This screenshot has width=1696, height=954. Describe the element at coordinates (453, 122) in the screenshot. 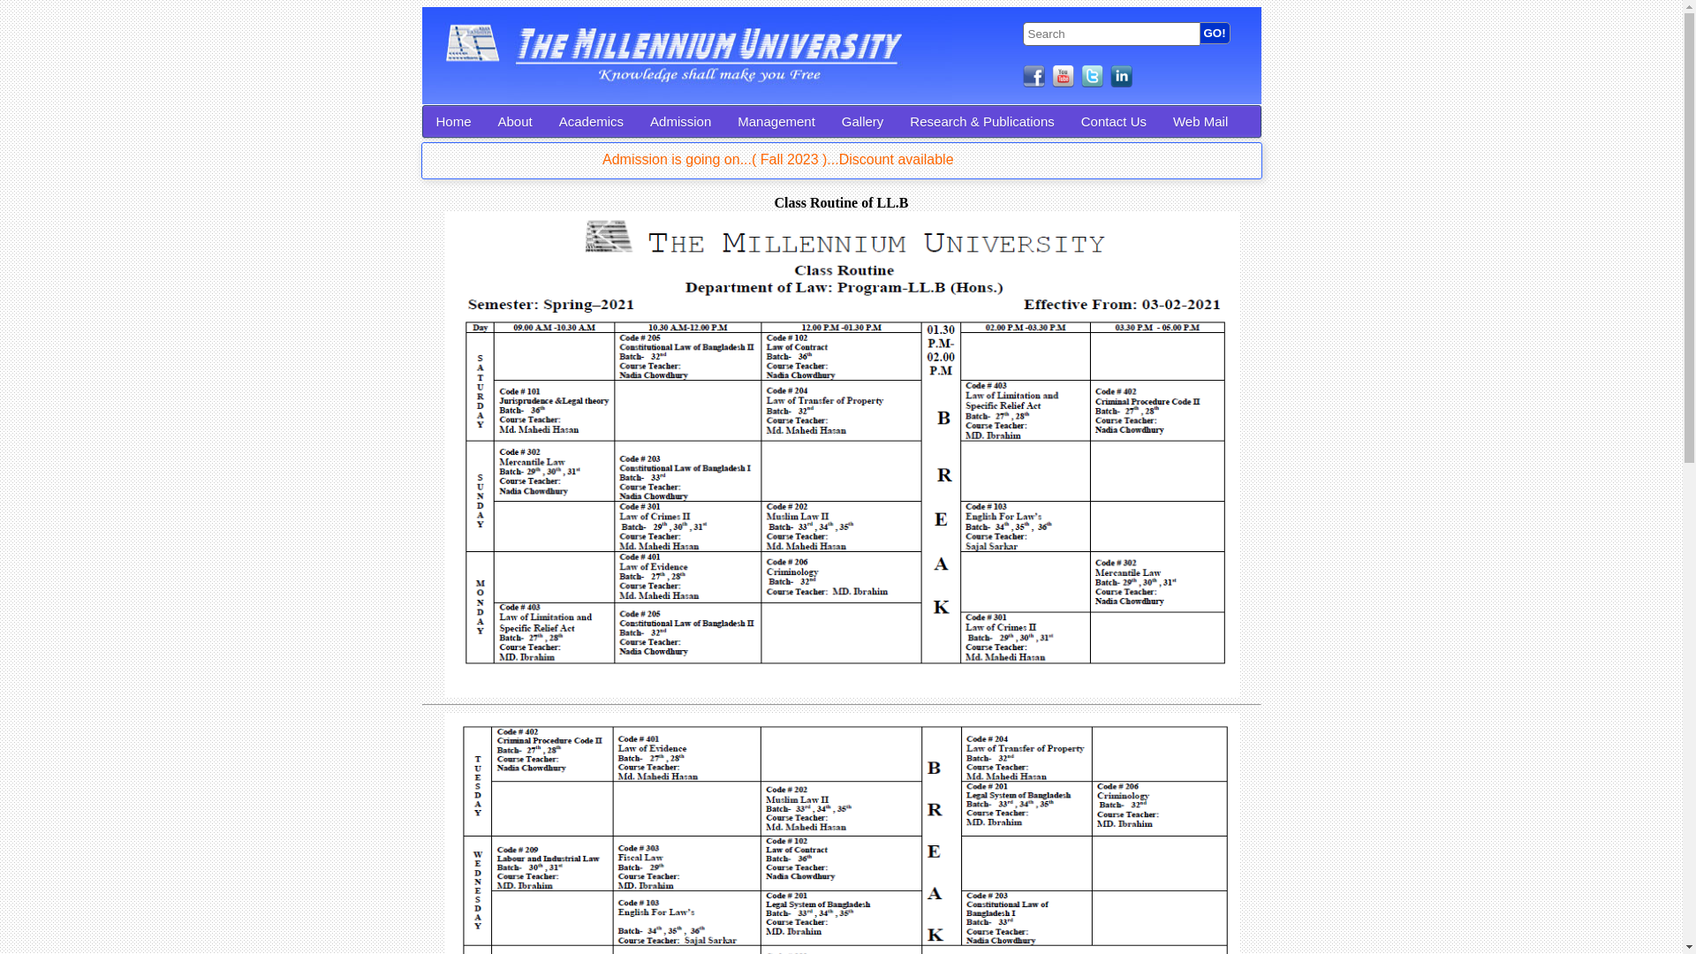

I see `Home` at that location.